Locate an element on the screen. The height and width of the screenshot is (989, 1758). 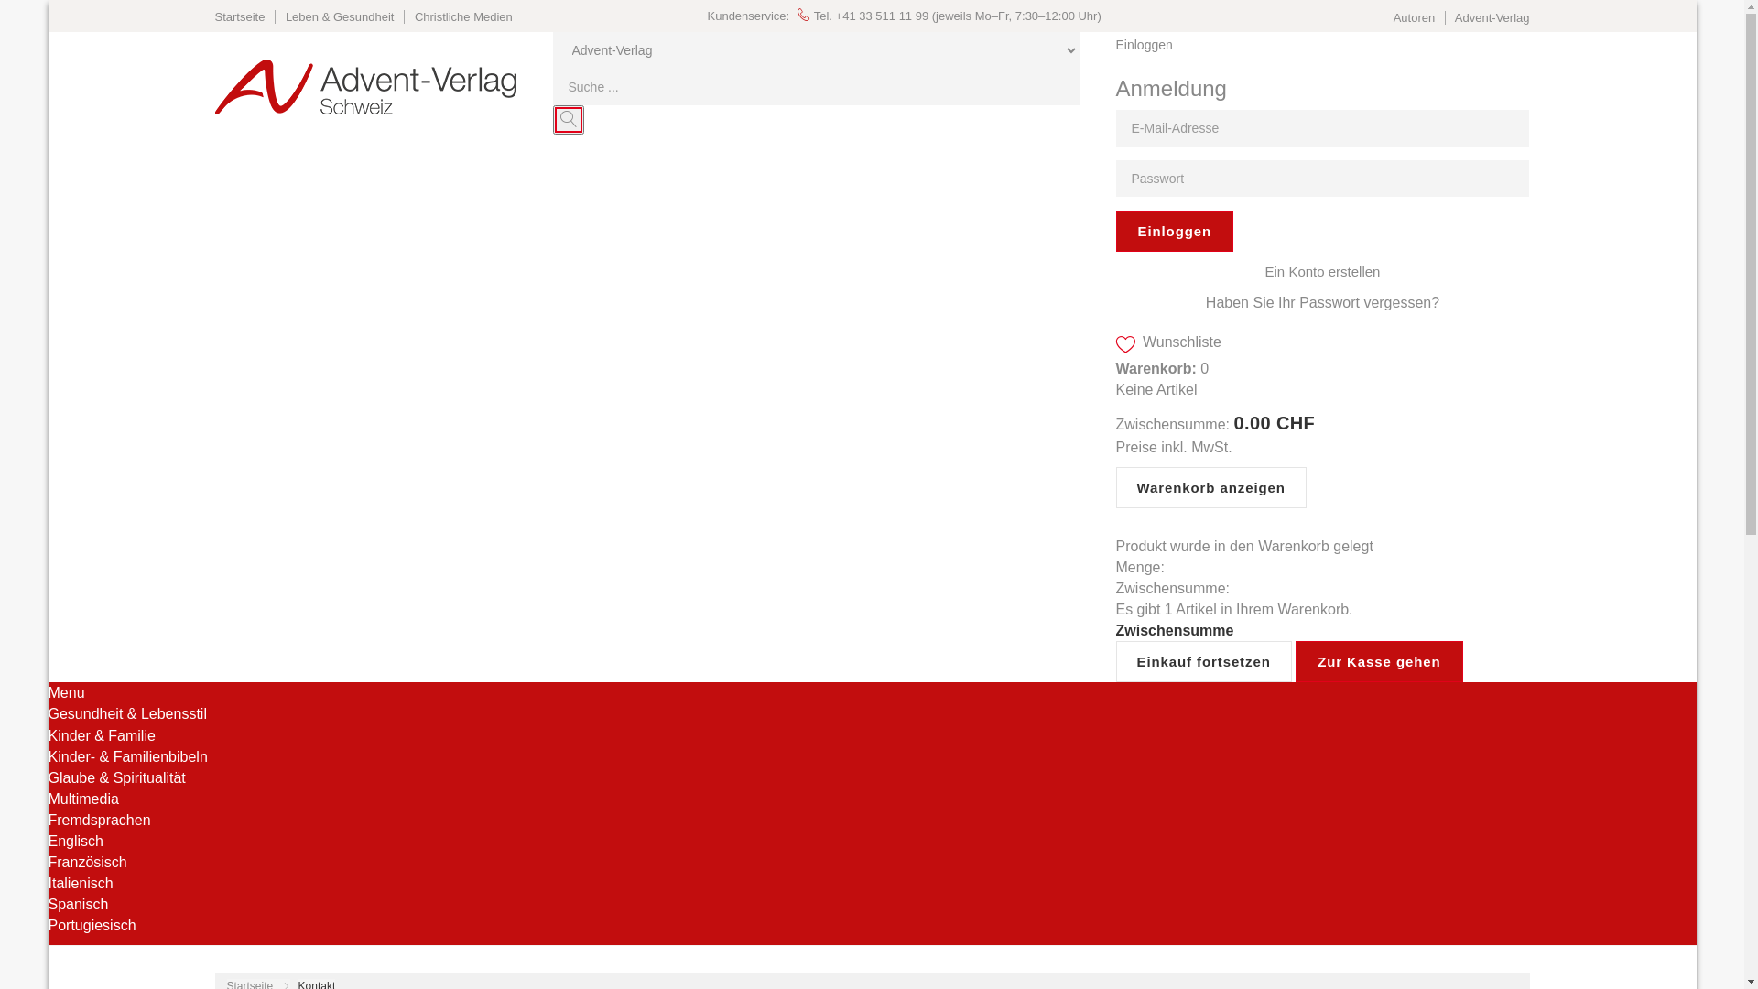
Spanisch is located at coordinates (78, 905).